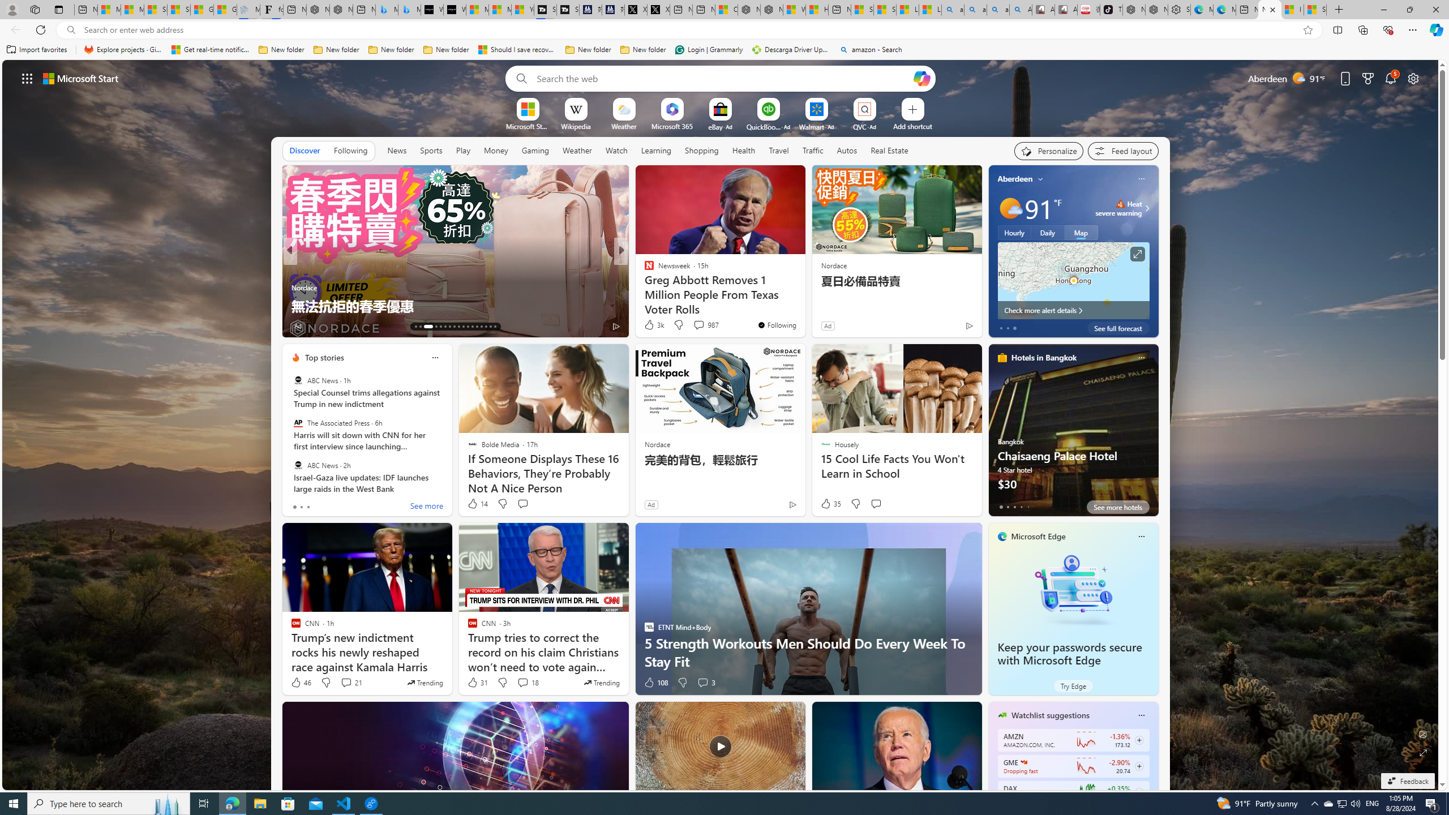 The width and height of the screenshot is (1449, 815). I want to click on AutomationID: tab-25, so click(477, 327).